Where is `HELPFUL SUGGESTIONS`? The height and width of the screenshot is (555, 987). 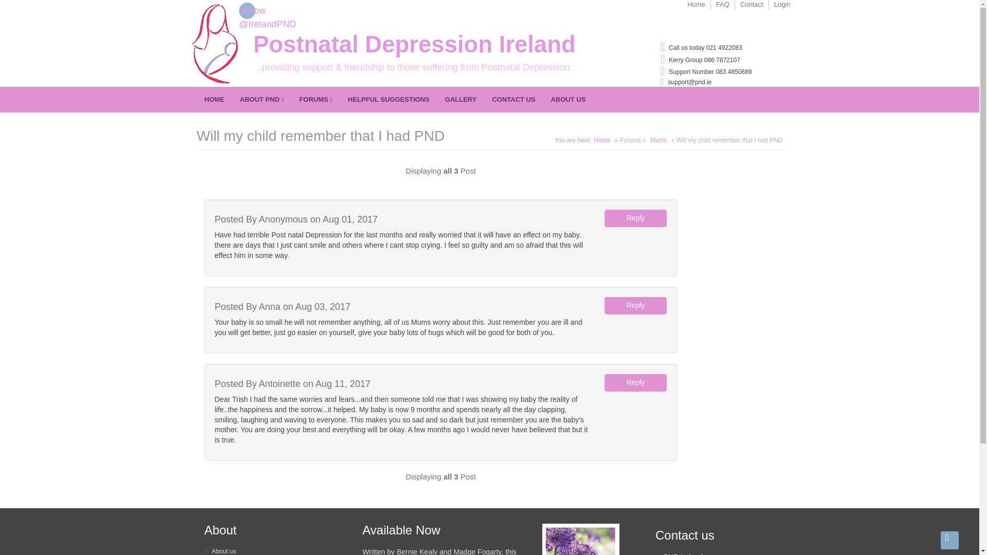 HELPFUL SUGGESTIONS is located at coordinates (389, 100).